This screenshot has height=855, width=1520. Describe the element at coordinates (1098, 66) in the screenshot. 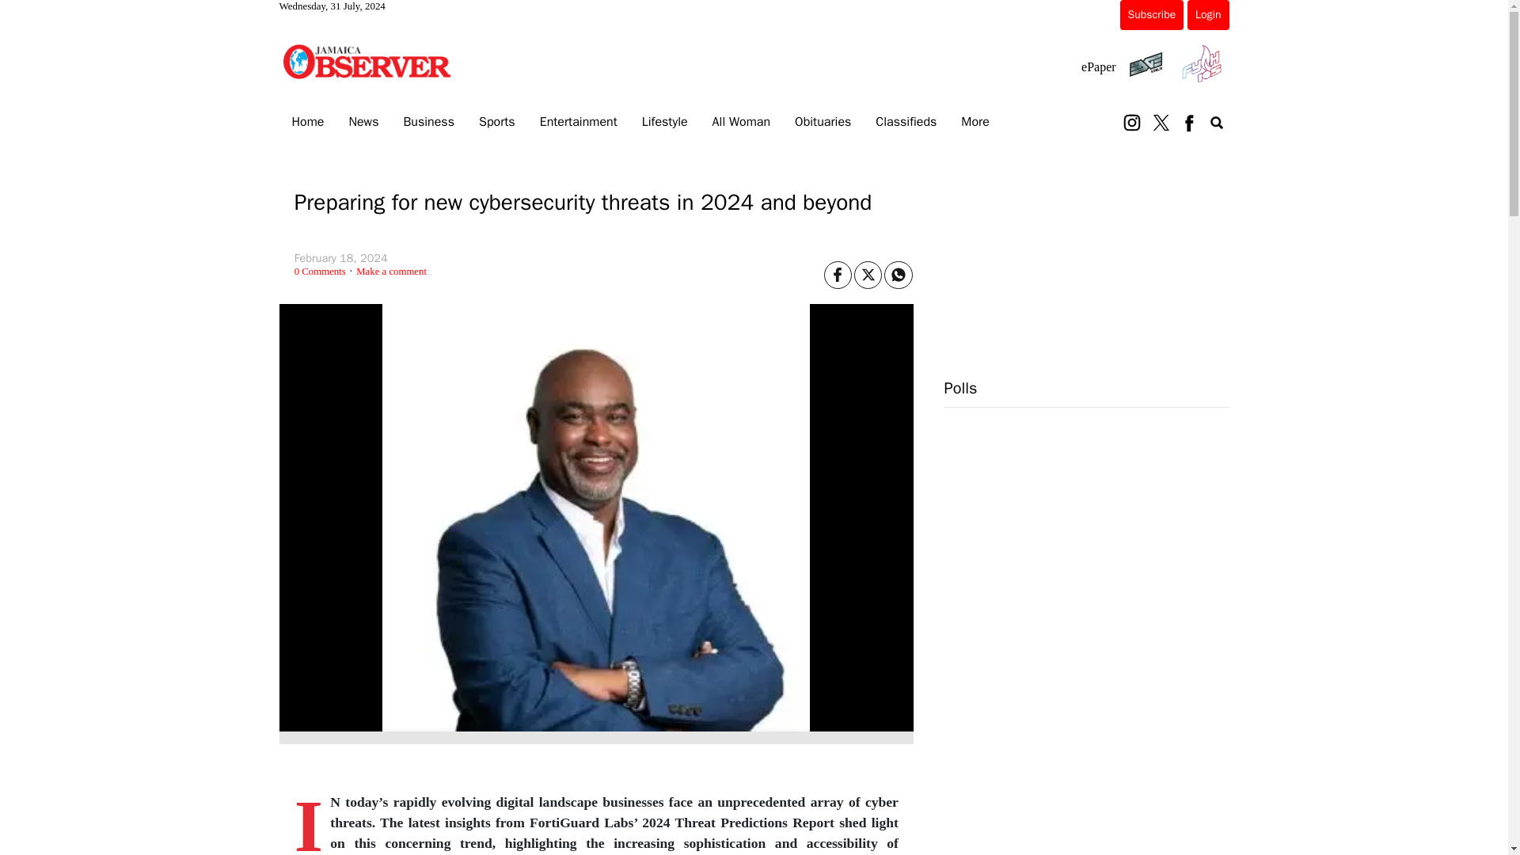

I see `ePaper` at that location.